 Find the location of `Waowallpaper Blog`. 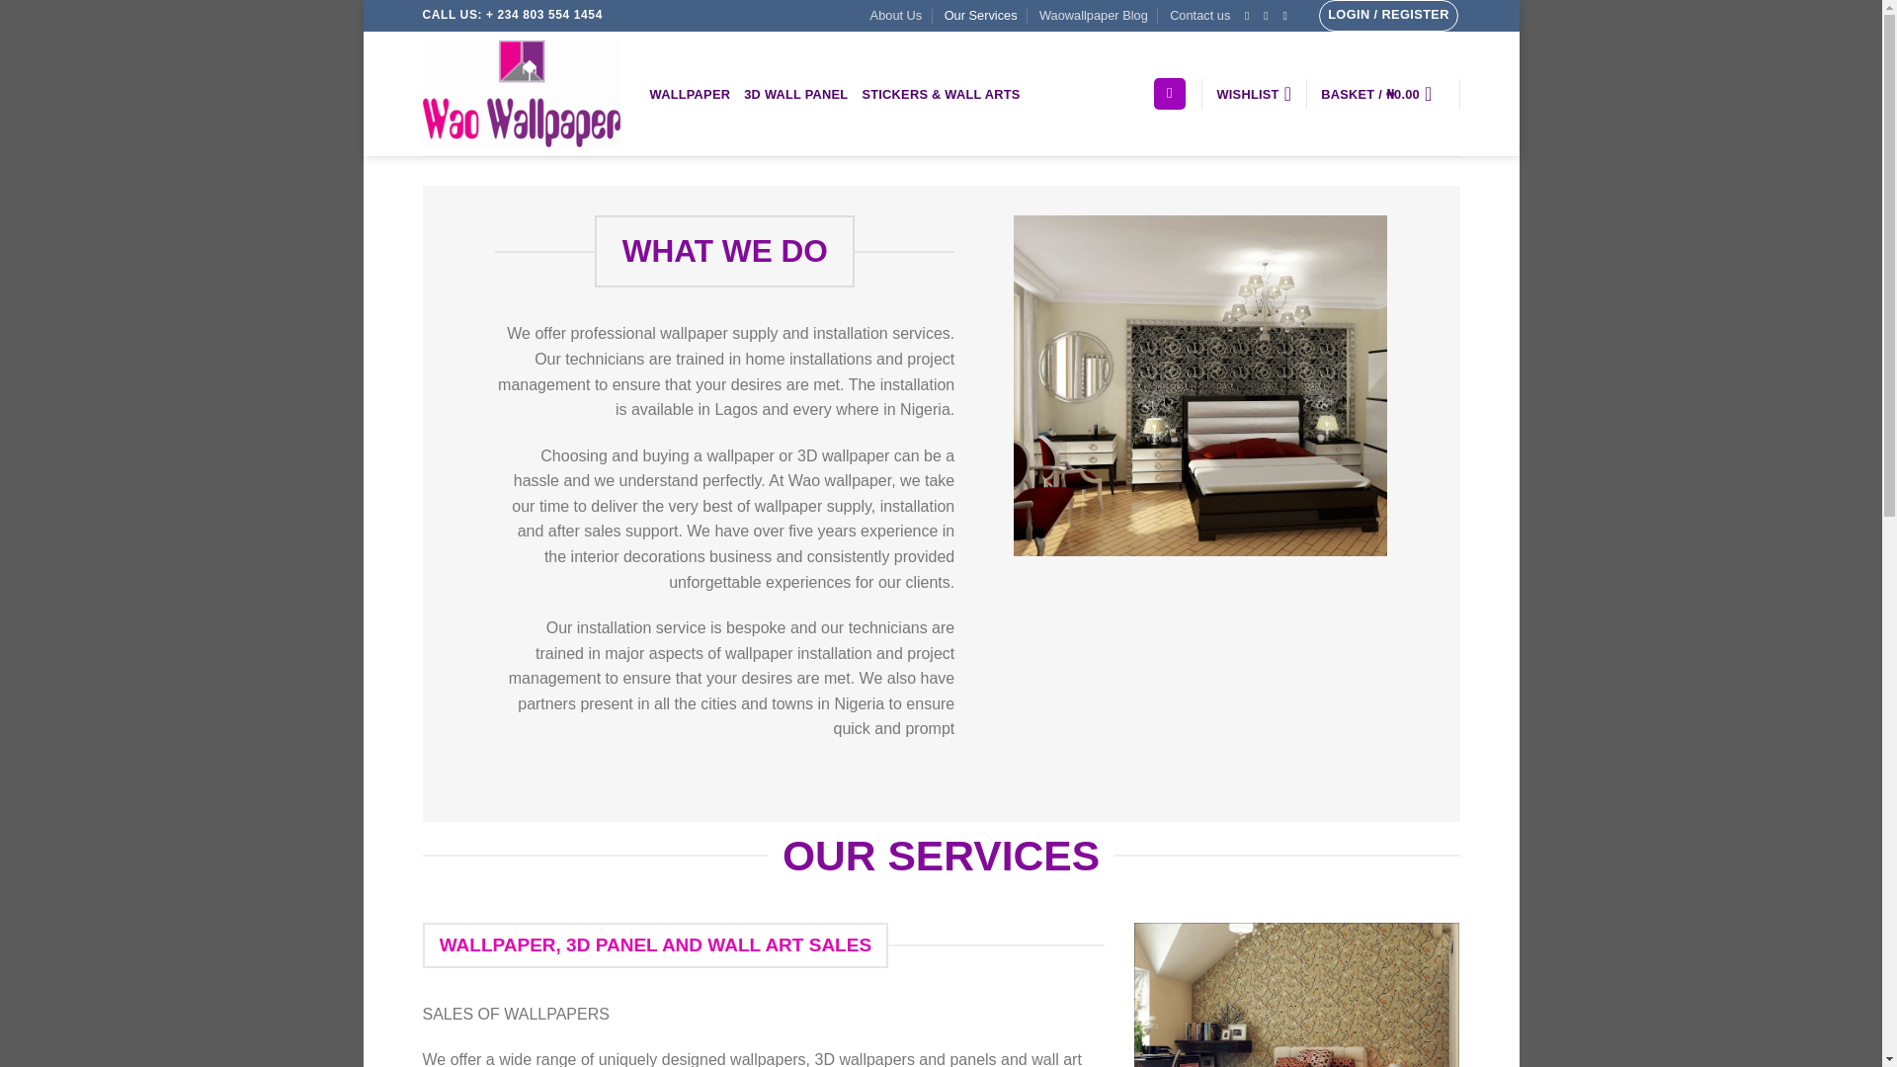

Waowallpaper Blog is located at coordinates (1093, 16).